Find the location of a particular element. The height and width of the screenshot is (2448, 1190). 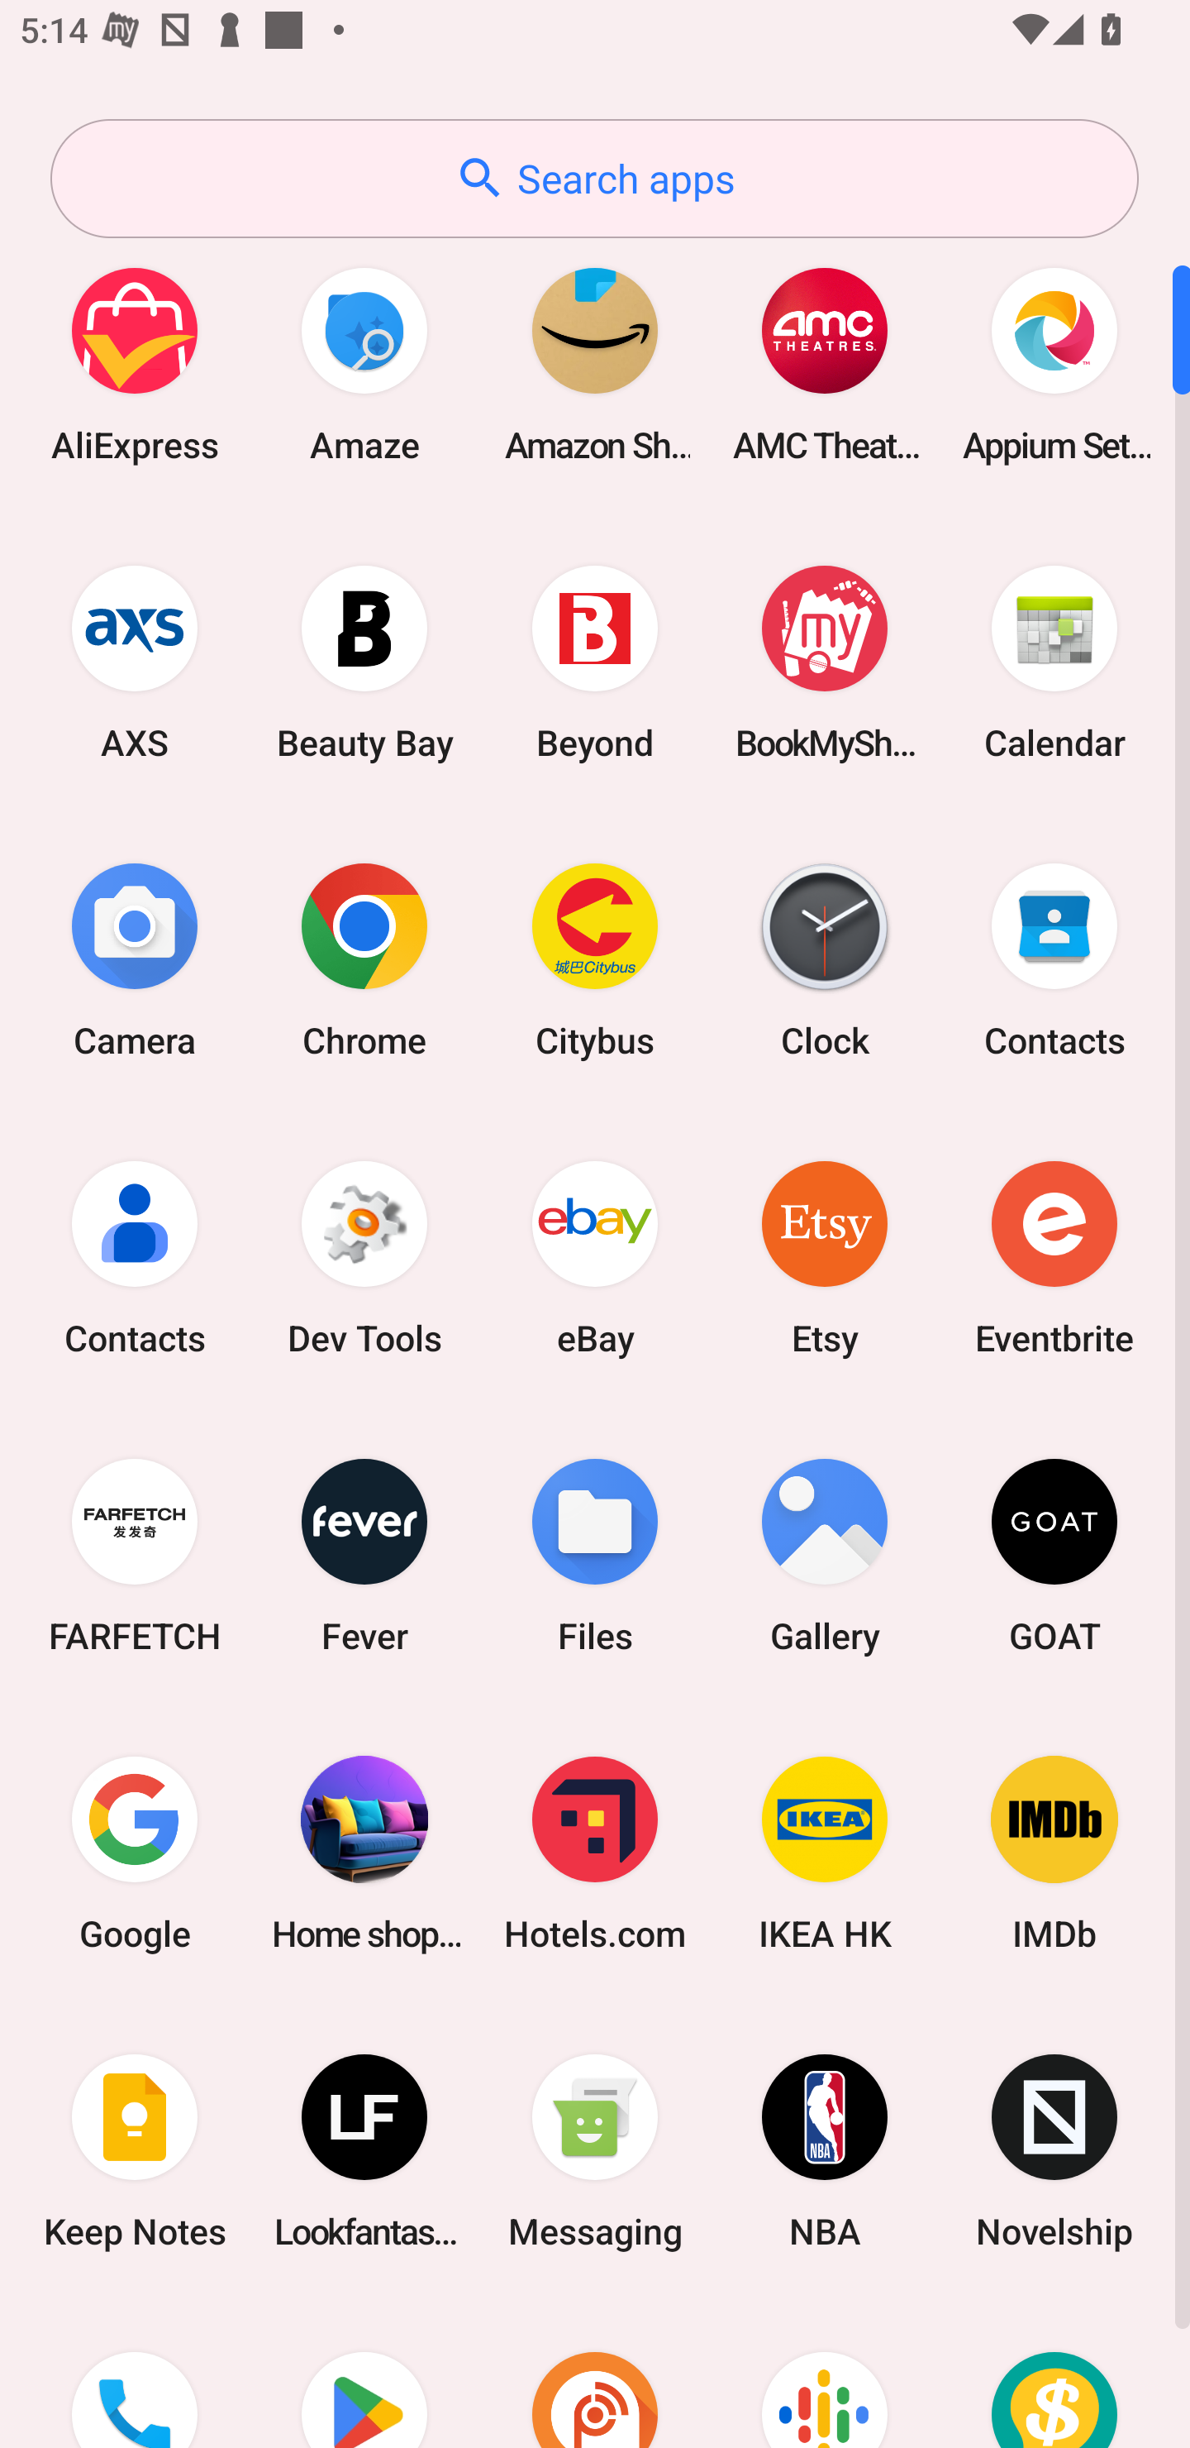

Clock is located at coordinates (825, 959).